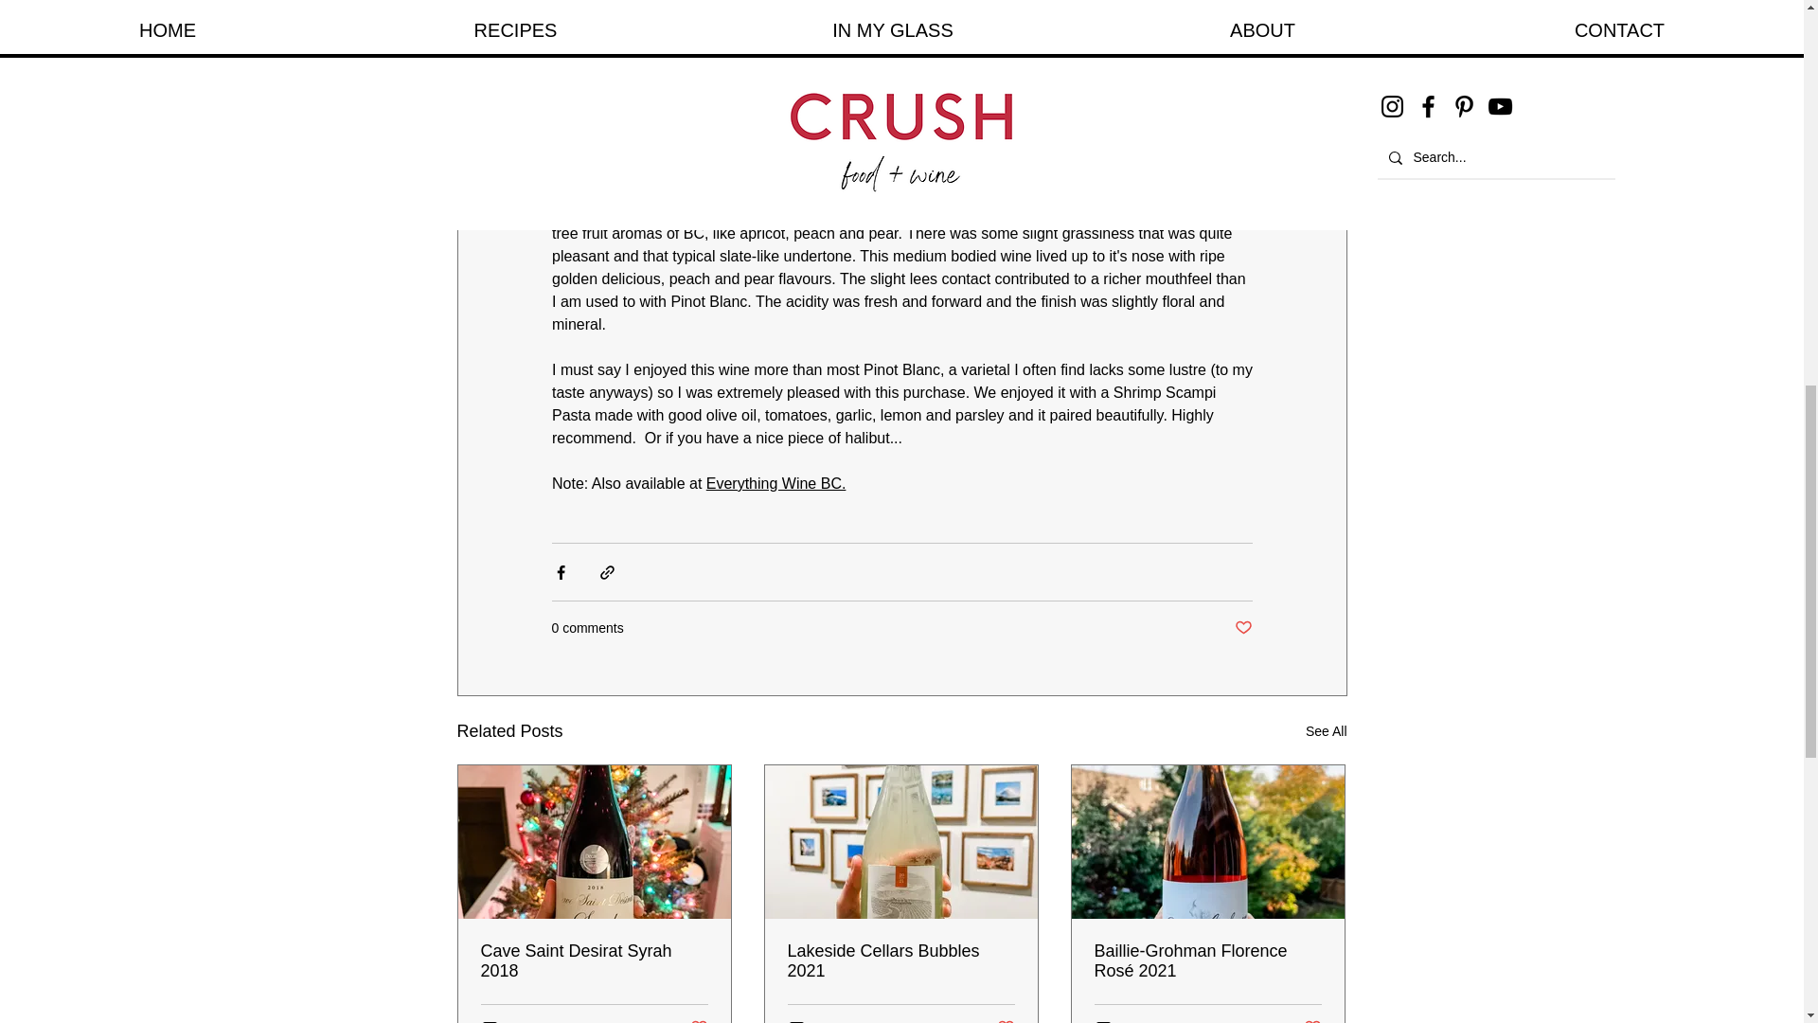  I want to click on Cave Saint Desirat Syrah 2018, so click(595, 960).